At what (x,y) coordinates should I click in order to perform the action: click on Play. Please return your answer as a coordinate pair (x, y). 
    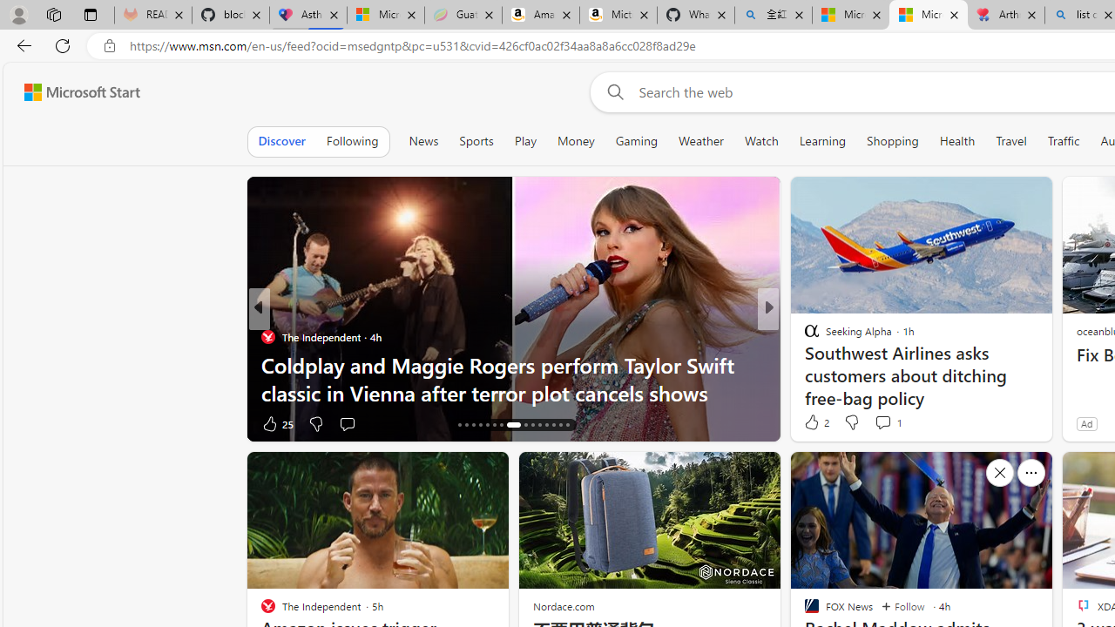
    Looking at the image, I should click on (524, 141).